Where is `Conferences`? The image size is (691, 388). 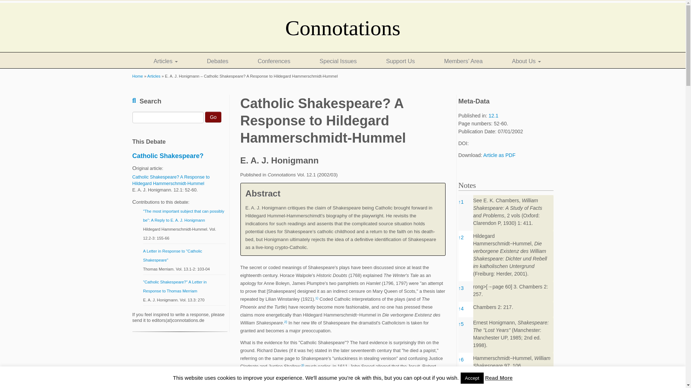
Conferences is located at coordinates (274, 61).